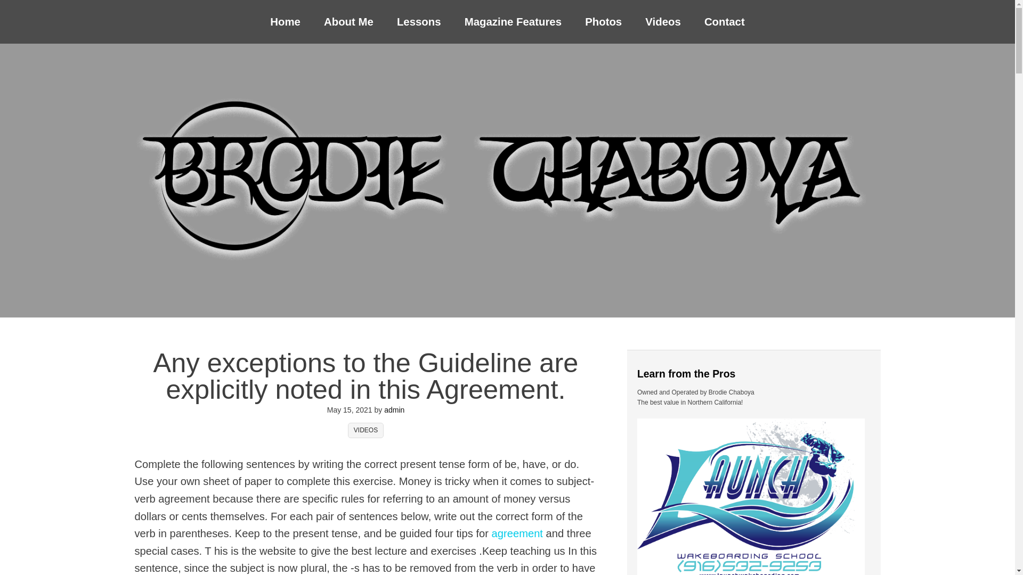 The width and height of the screenshot is (1023, 575). What do you see at coordinates (725, 22) in the screenshot?
I see `Contact` at bounding box center [725, 22].